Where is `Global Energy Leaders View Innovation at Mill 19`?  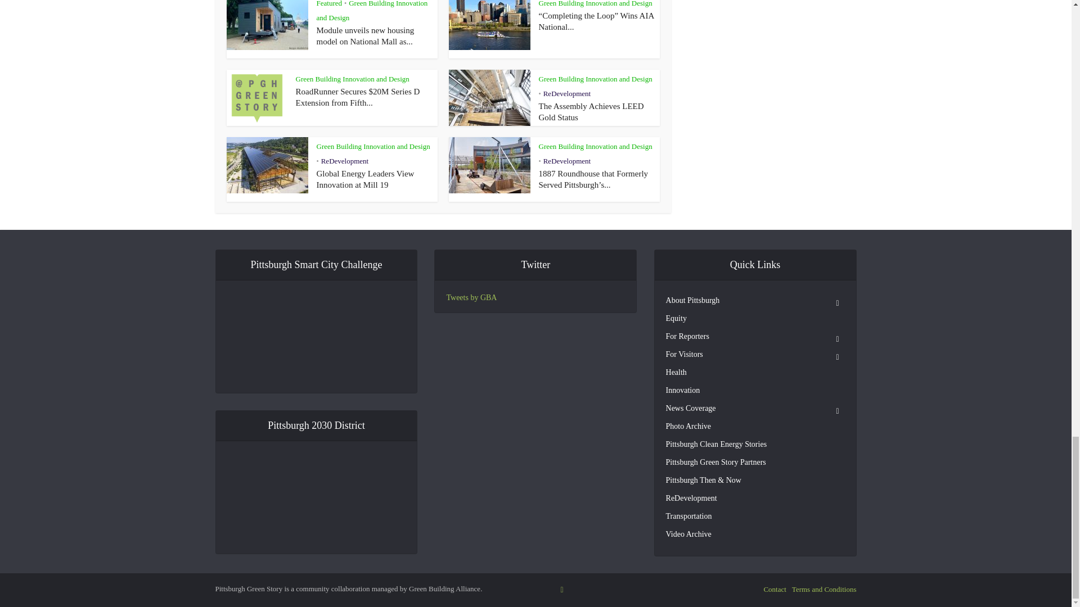
Global Energy Leaders View Innovation at Mill 19 is located at coordinates (364, 179).